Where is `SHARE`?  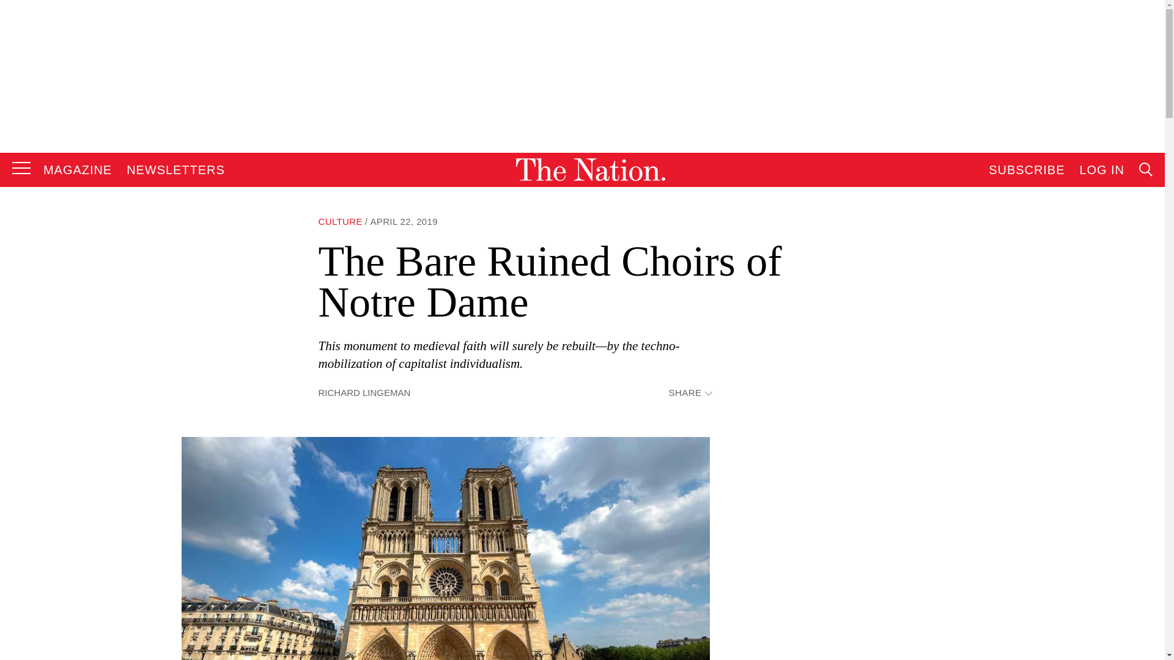
SHARE is located at coordinates (690, 394).